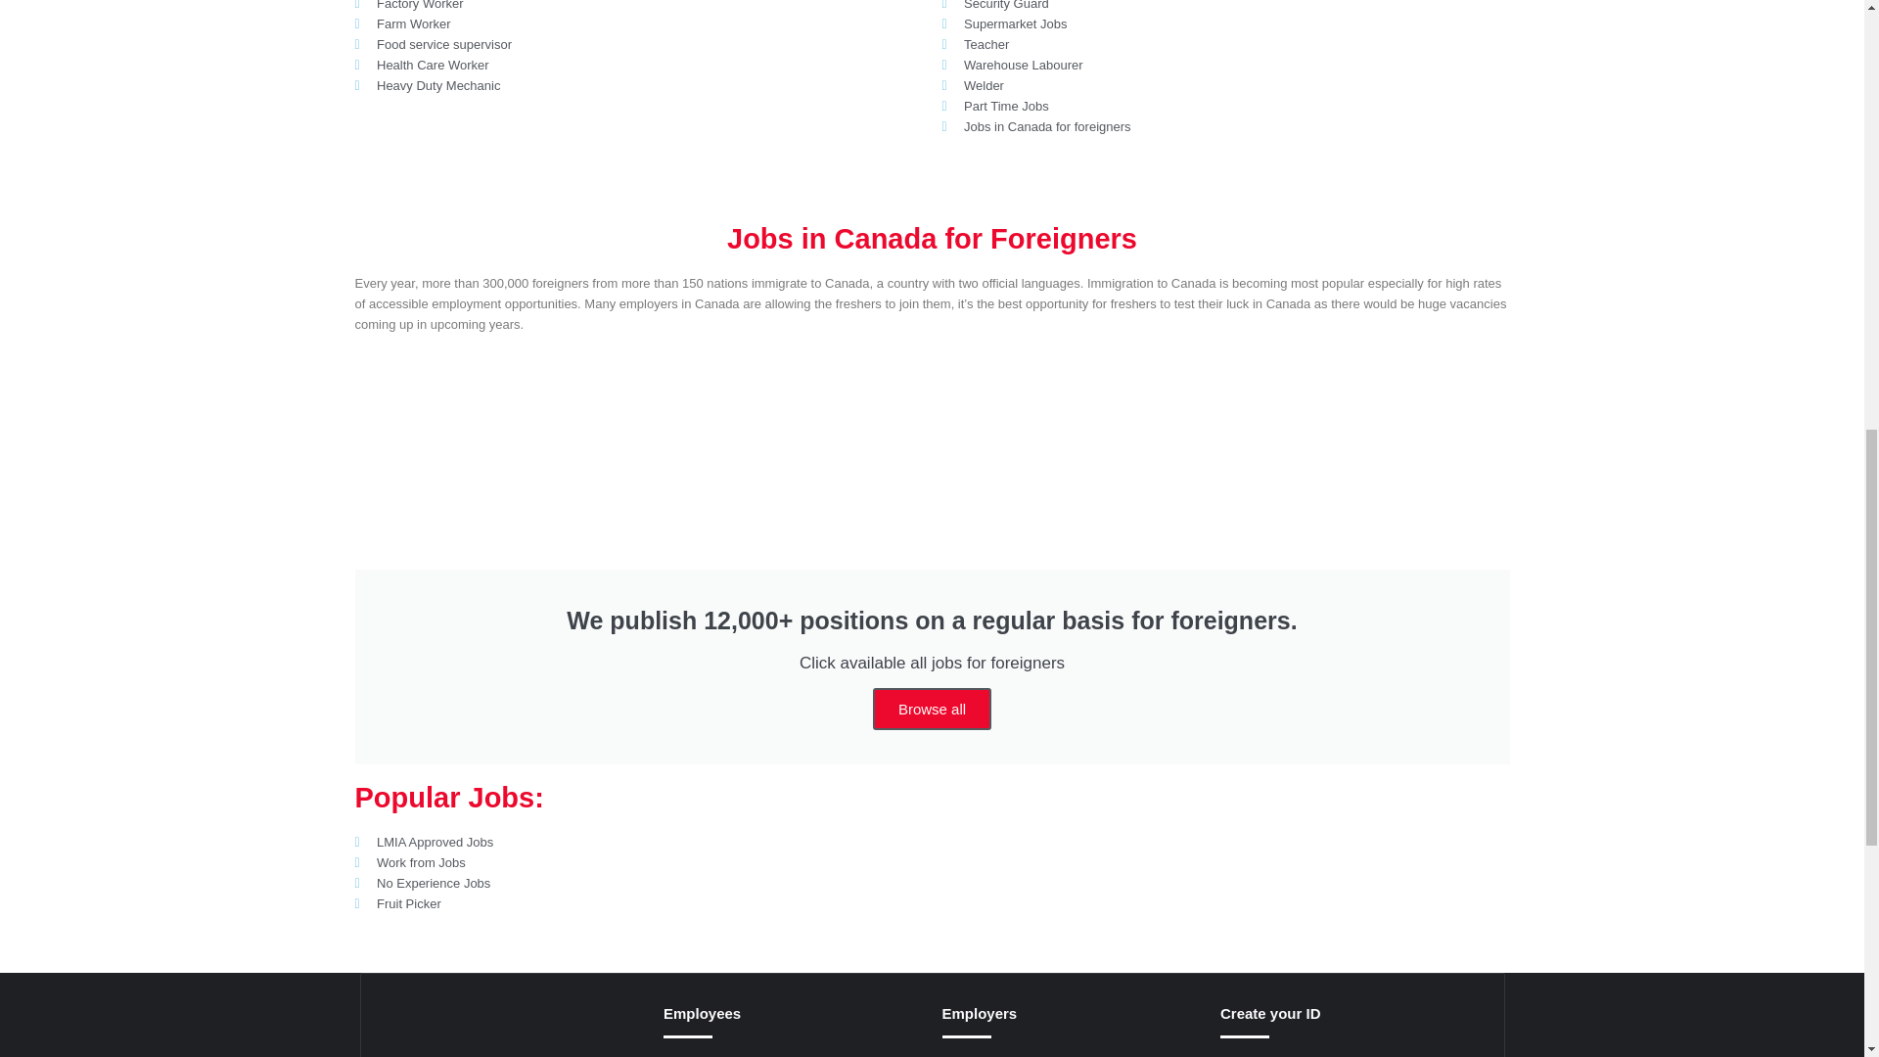 This screenshot has width=1879, height=1057. I want to click on Factory Worker, so click(638, 7).